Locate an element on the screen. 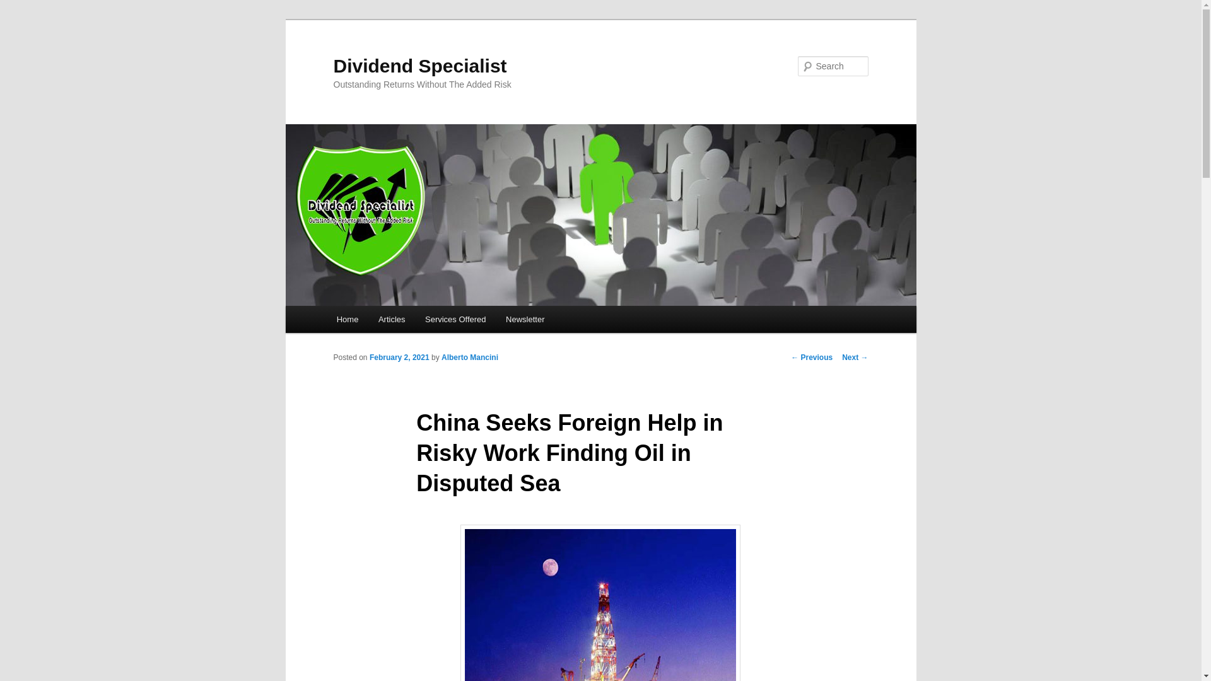  Newsletter is located at coordinates (525, 319).